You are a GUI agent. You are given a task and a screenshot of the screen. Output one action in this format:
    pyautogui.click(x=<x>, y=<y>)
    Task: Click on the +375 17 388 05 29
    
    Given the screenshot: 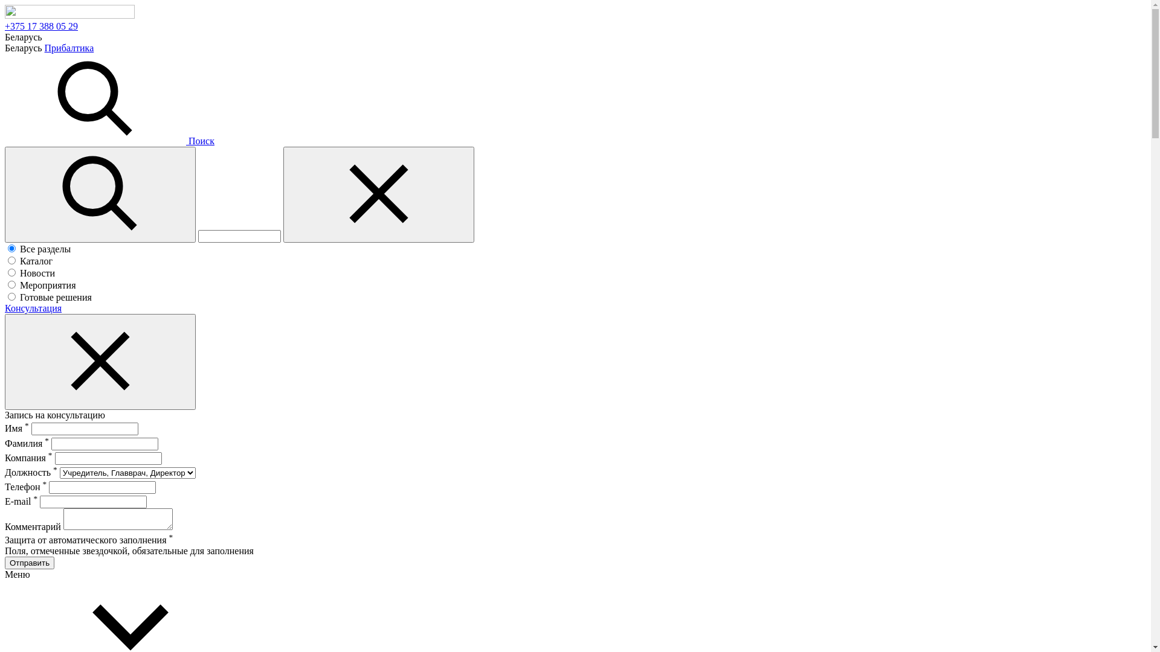 What is the action you would take?
    pyautogui.click(x=41, y=27)
    